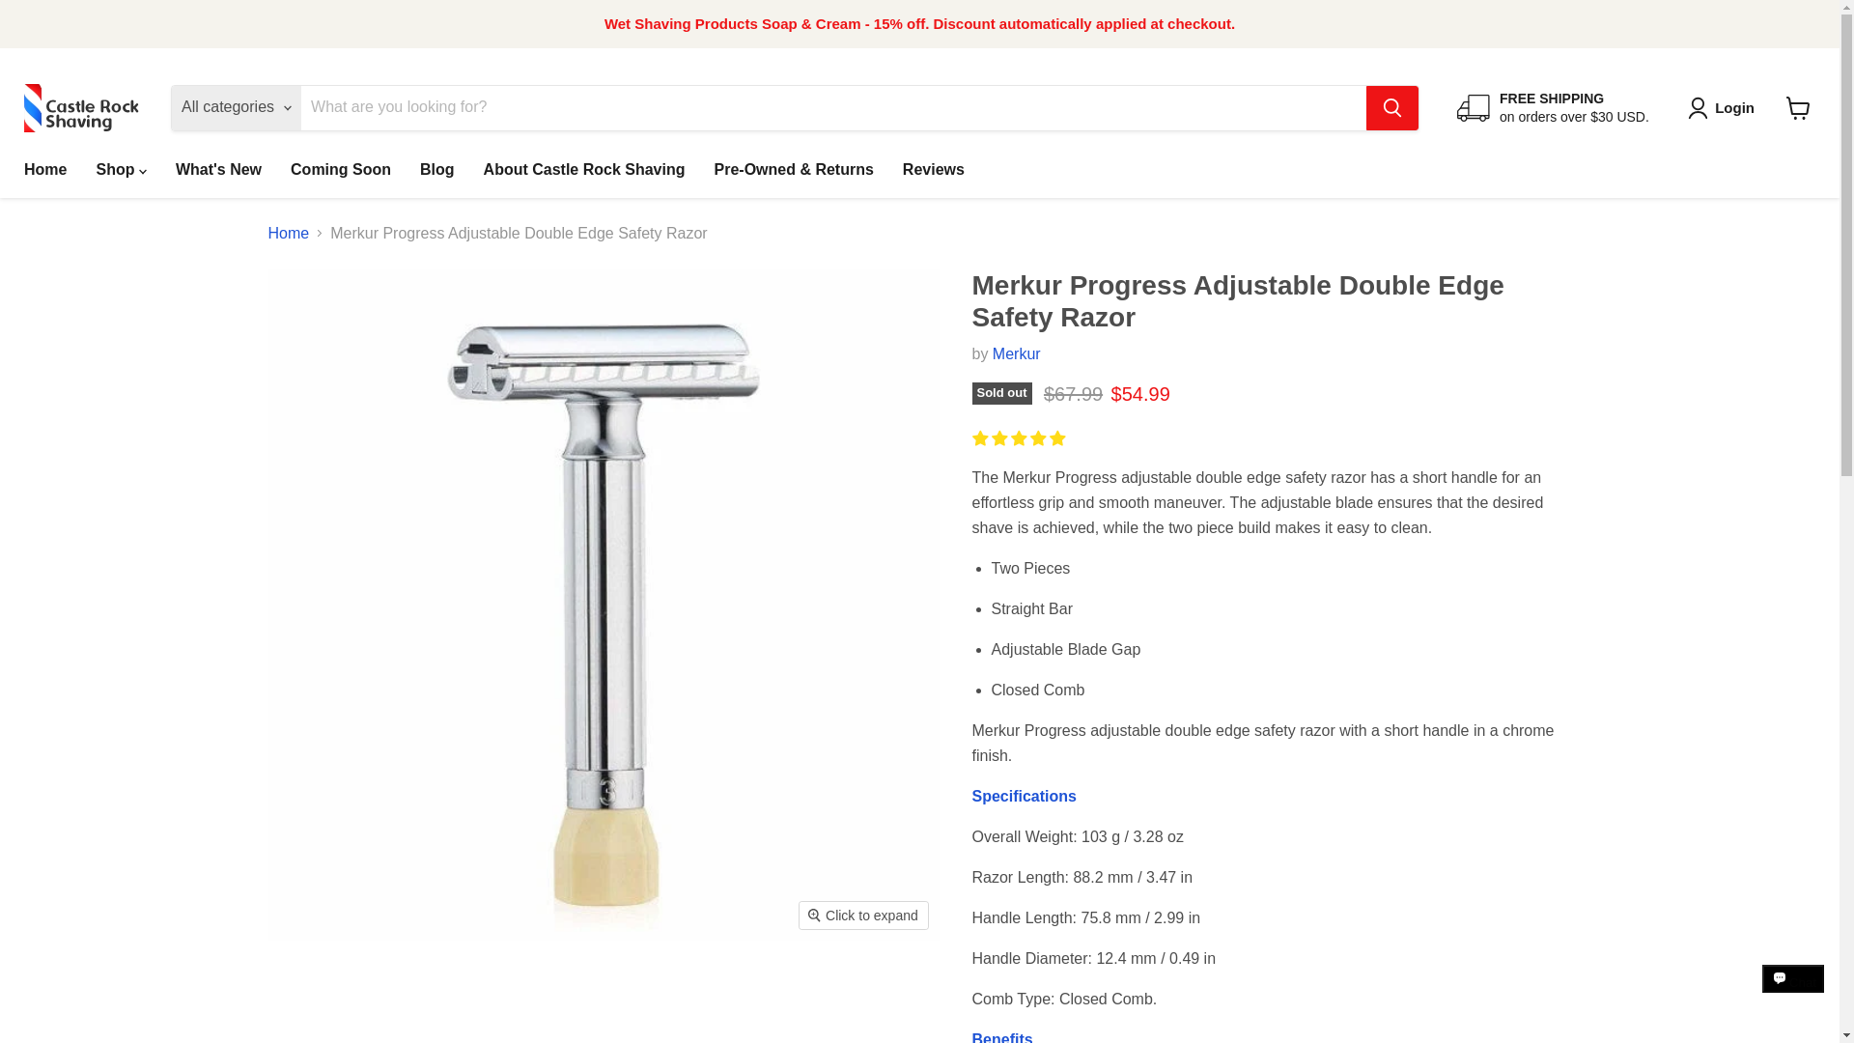  I want to click on View cart, so click(1798, 107).